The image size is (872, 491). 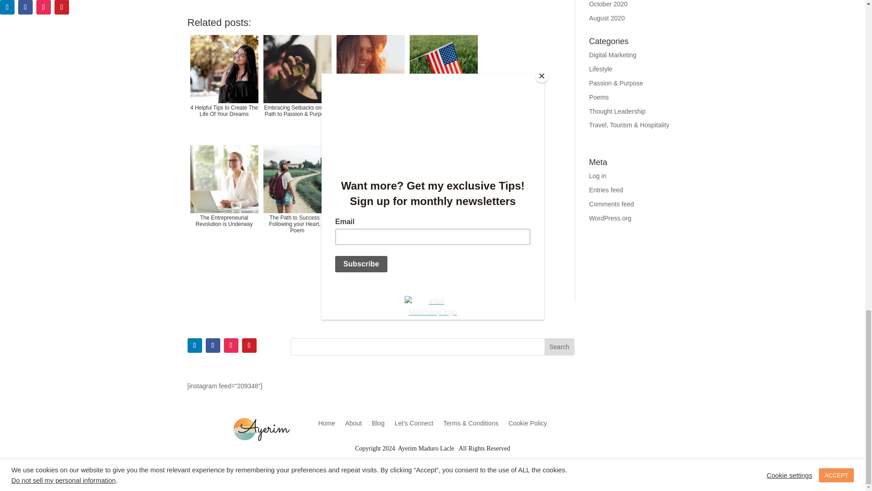 I want to click on Follow on Instagram, so click(x=231, y=346).